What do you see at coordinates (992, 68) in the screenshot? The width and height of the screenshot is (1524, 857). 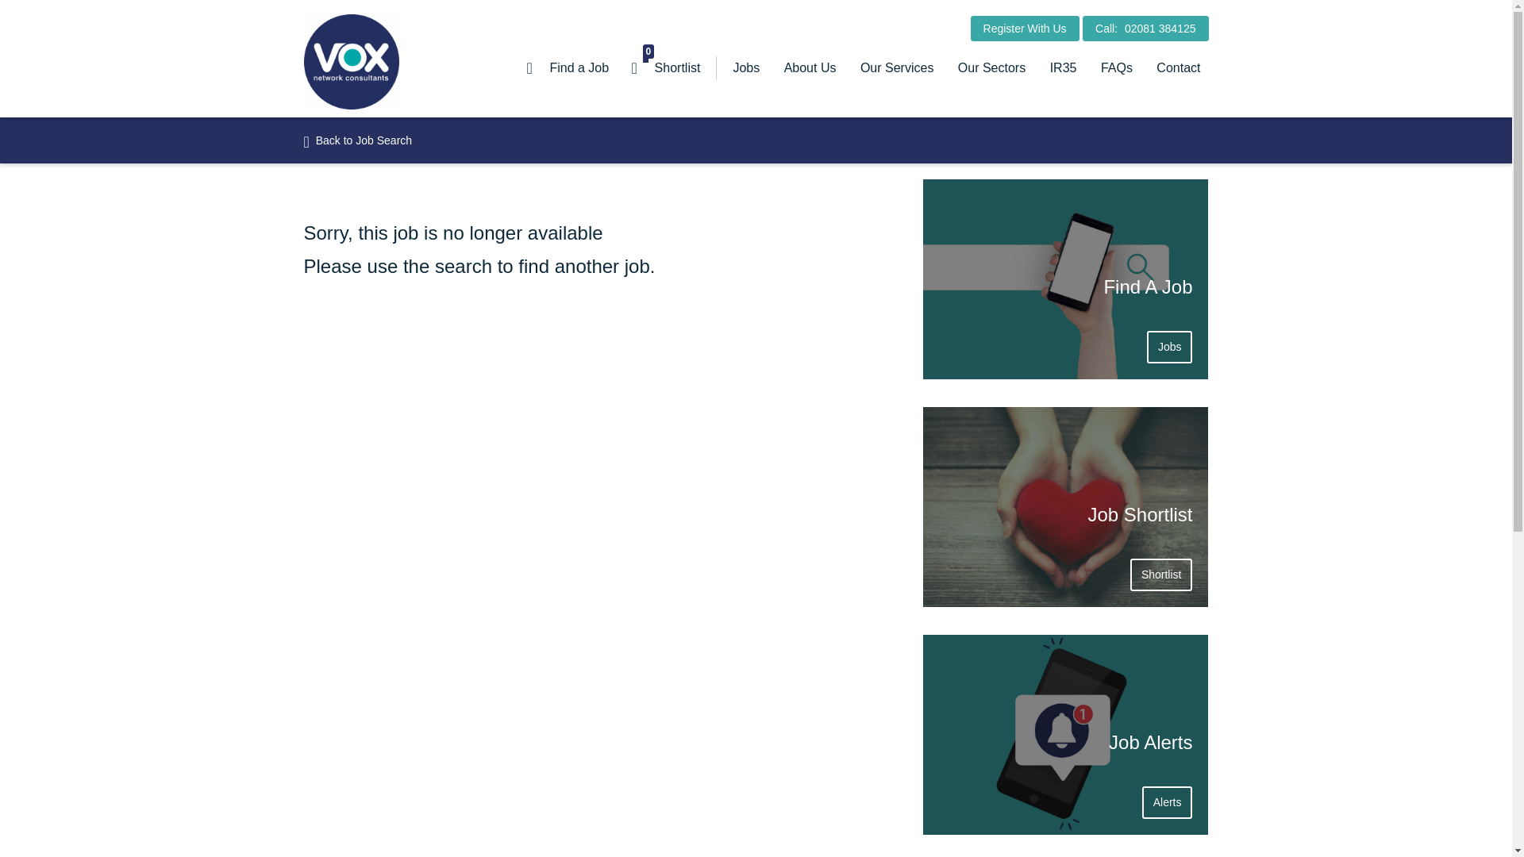 I see `Our Sectors` at bounding box center [992, 68].